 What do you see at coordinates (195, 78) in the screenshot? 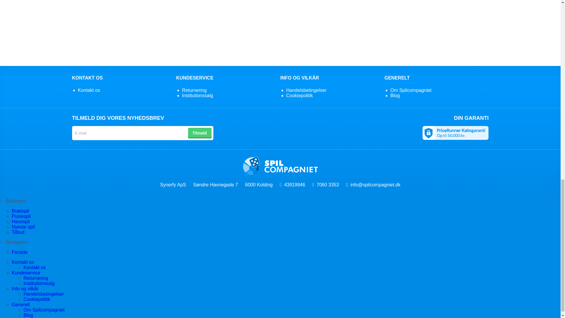
I see `KUNDESERVICE` at bounding box center [195, 78].